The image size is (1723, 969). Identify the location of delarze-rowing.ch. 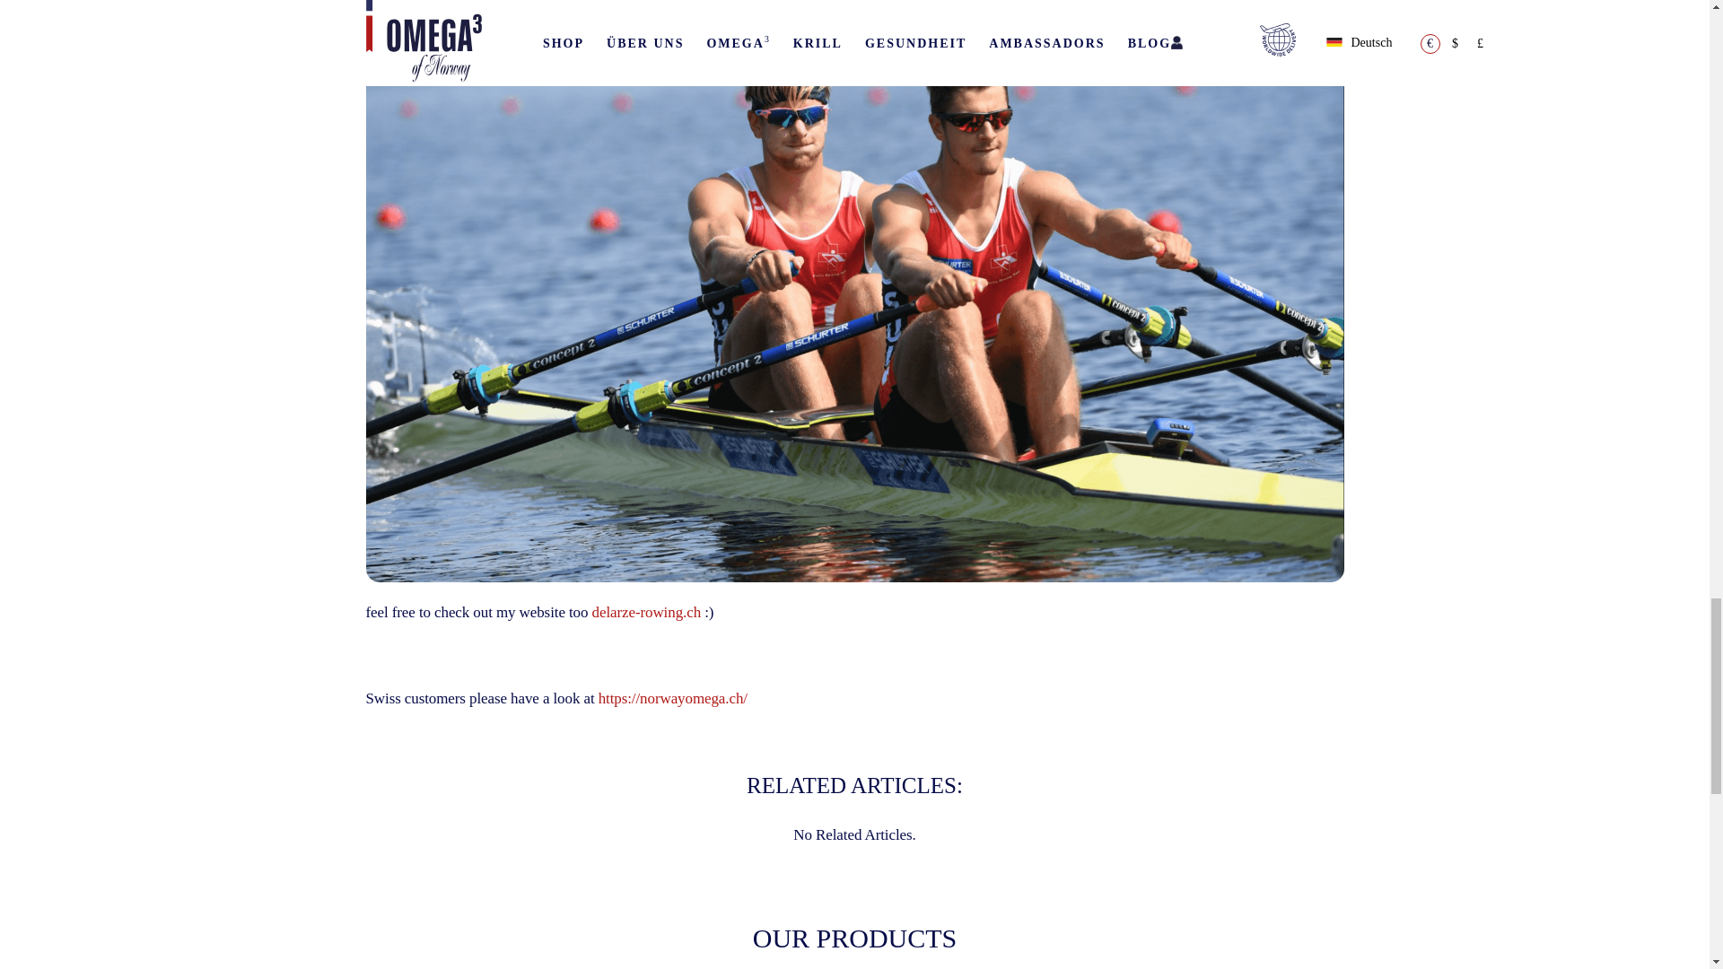
(646, 612).